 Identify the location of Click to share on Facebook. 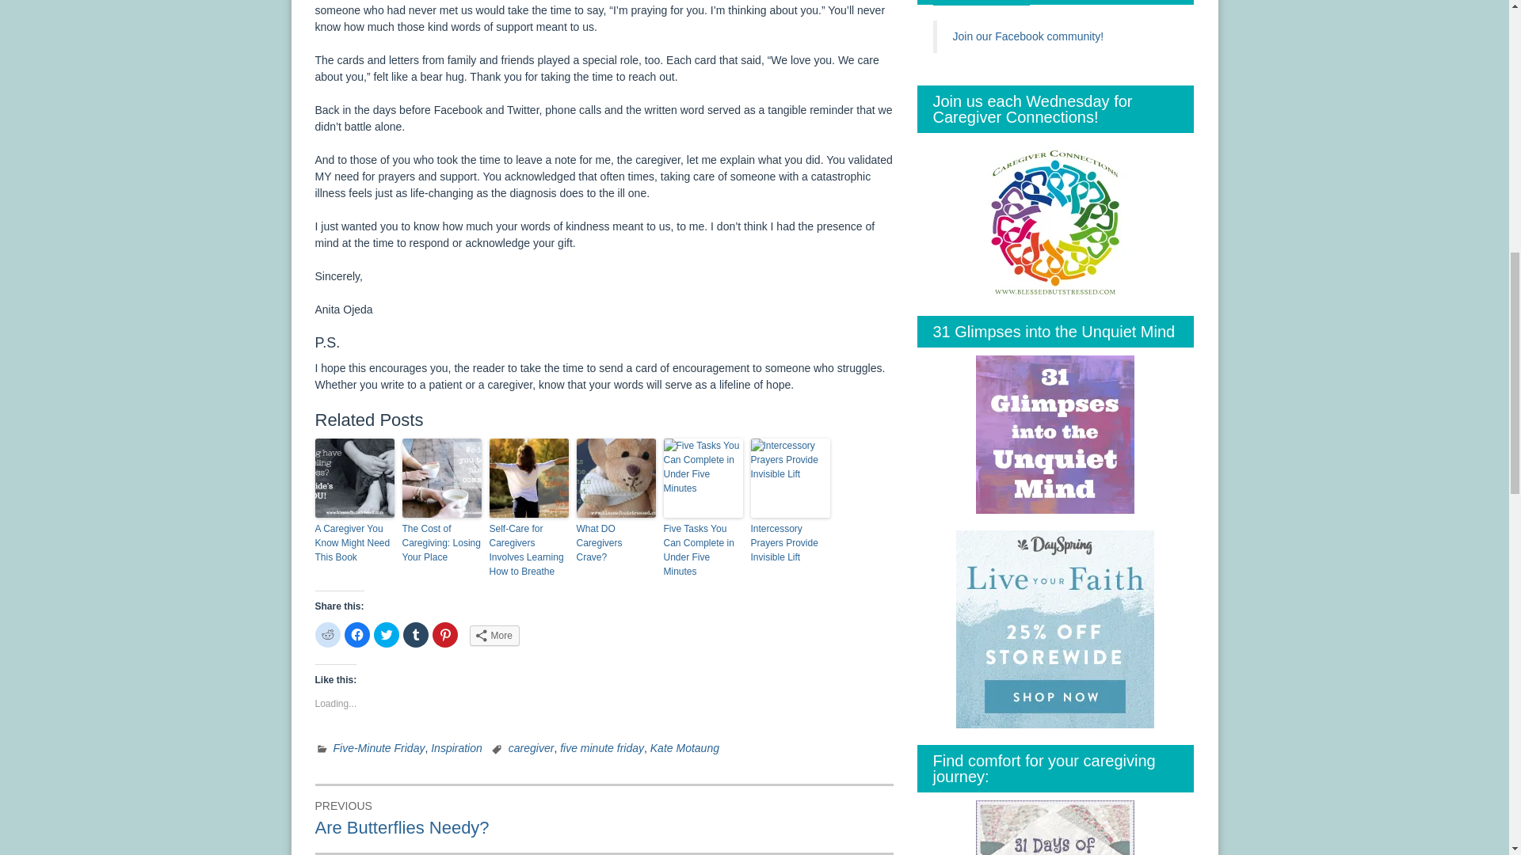
(356, 635).